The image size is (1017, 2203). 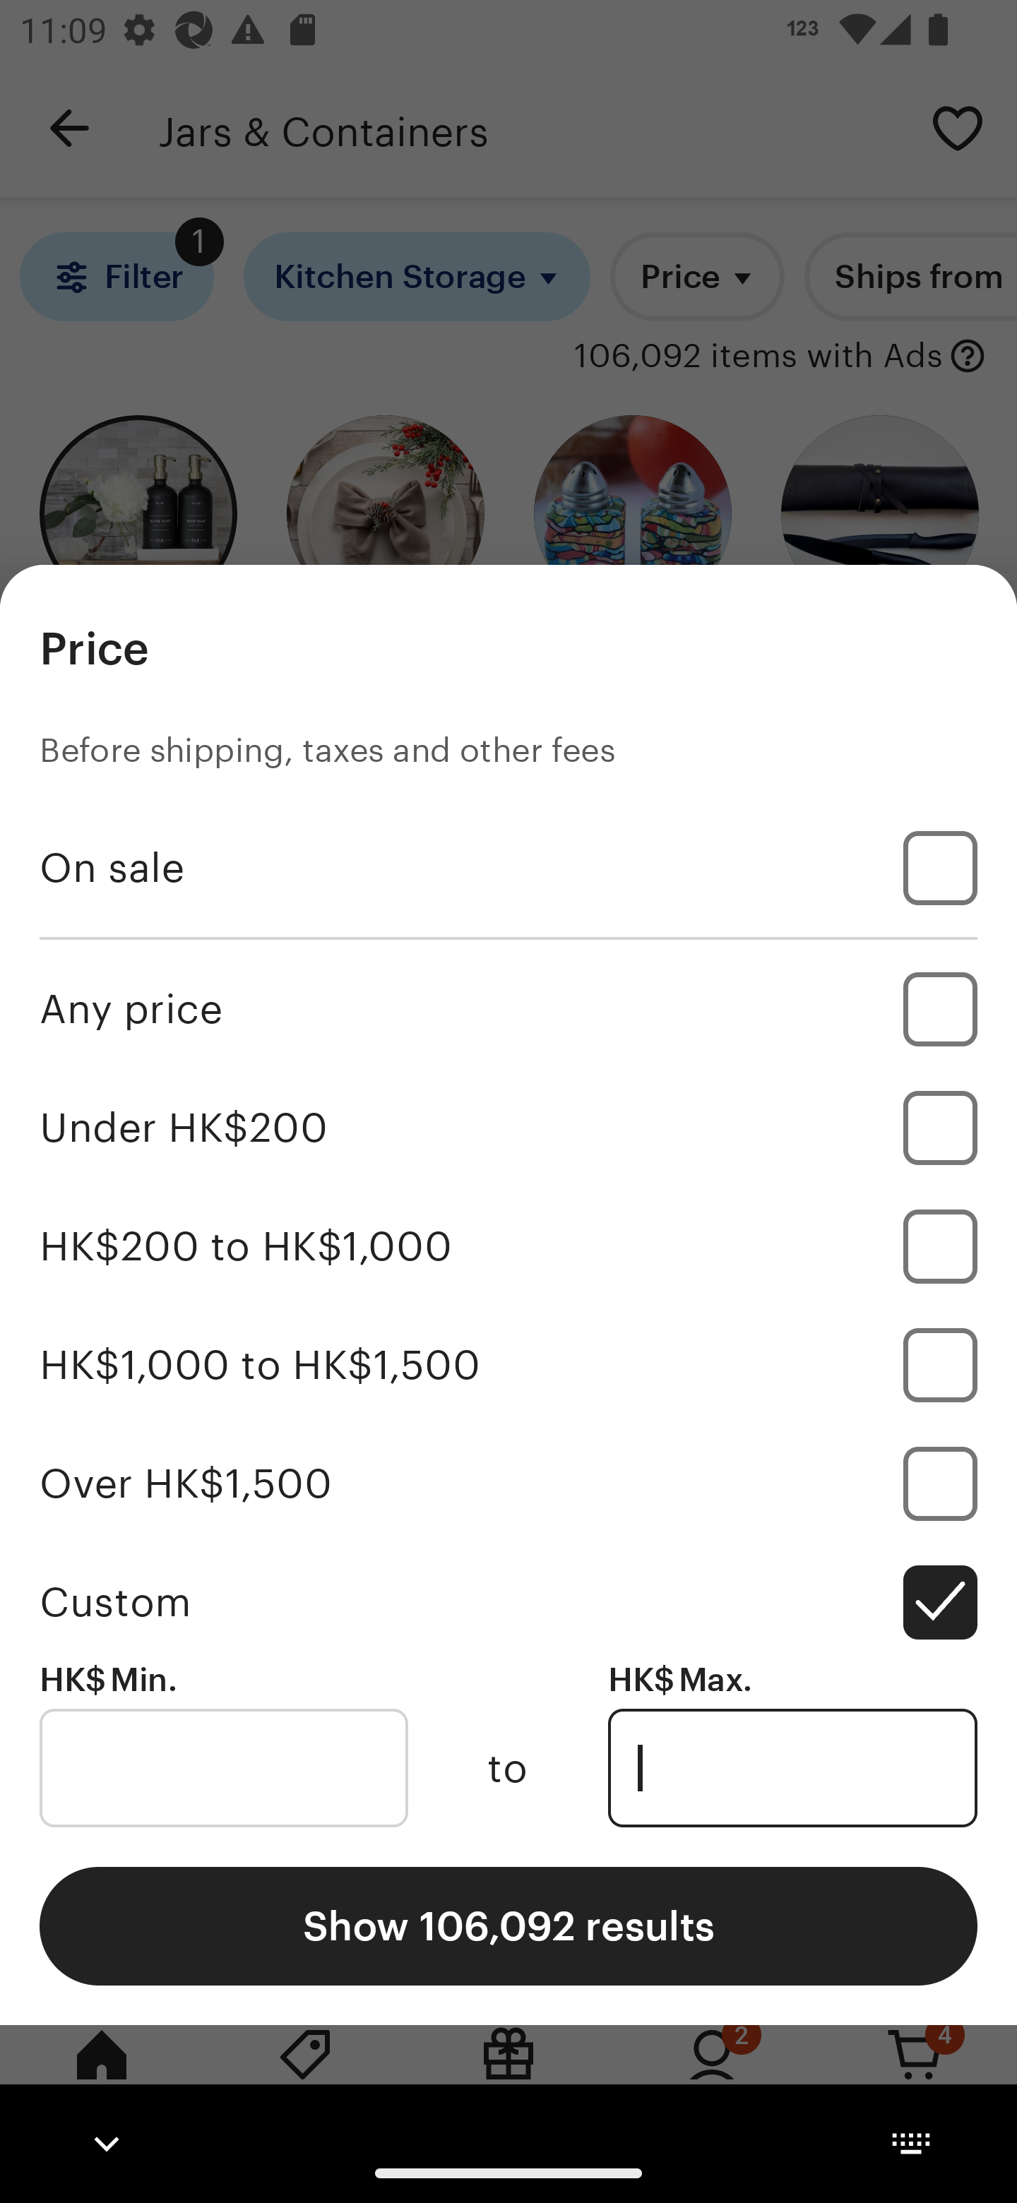 I want to click on HK$1,000 to HK$1,500, so click(x=509, y=1364).